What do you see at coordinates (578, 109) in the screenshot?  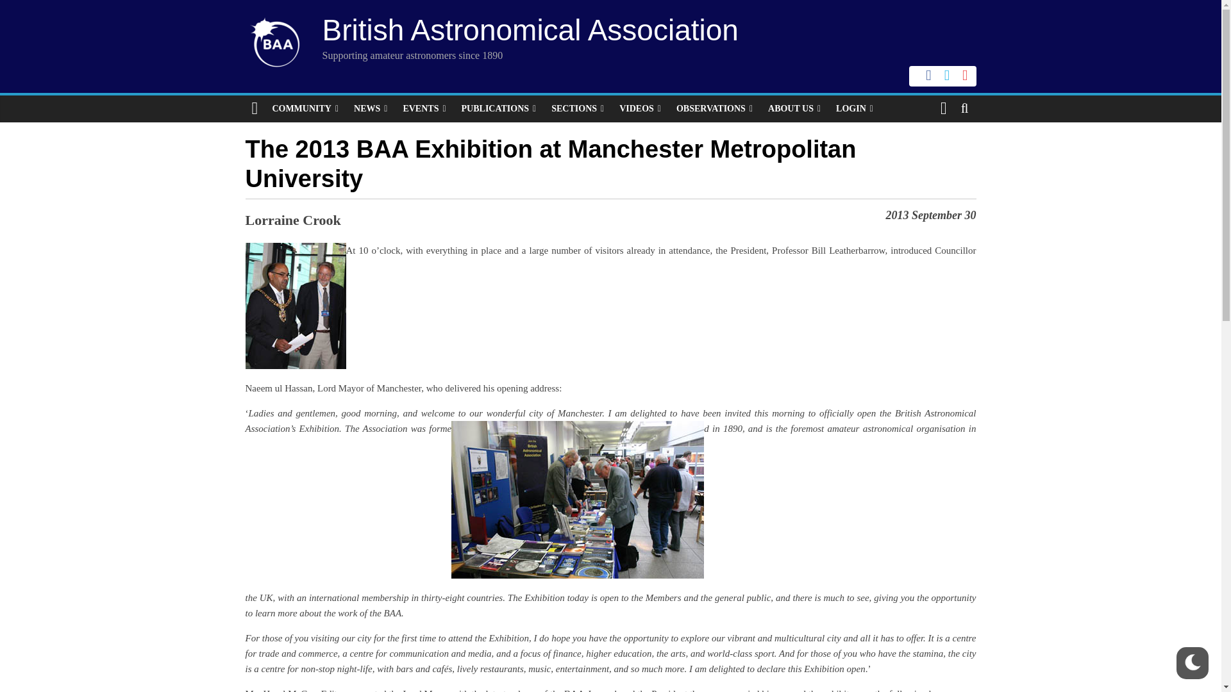 I see `SECTIONS` at bounding box center [578, 109].